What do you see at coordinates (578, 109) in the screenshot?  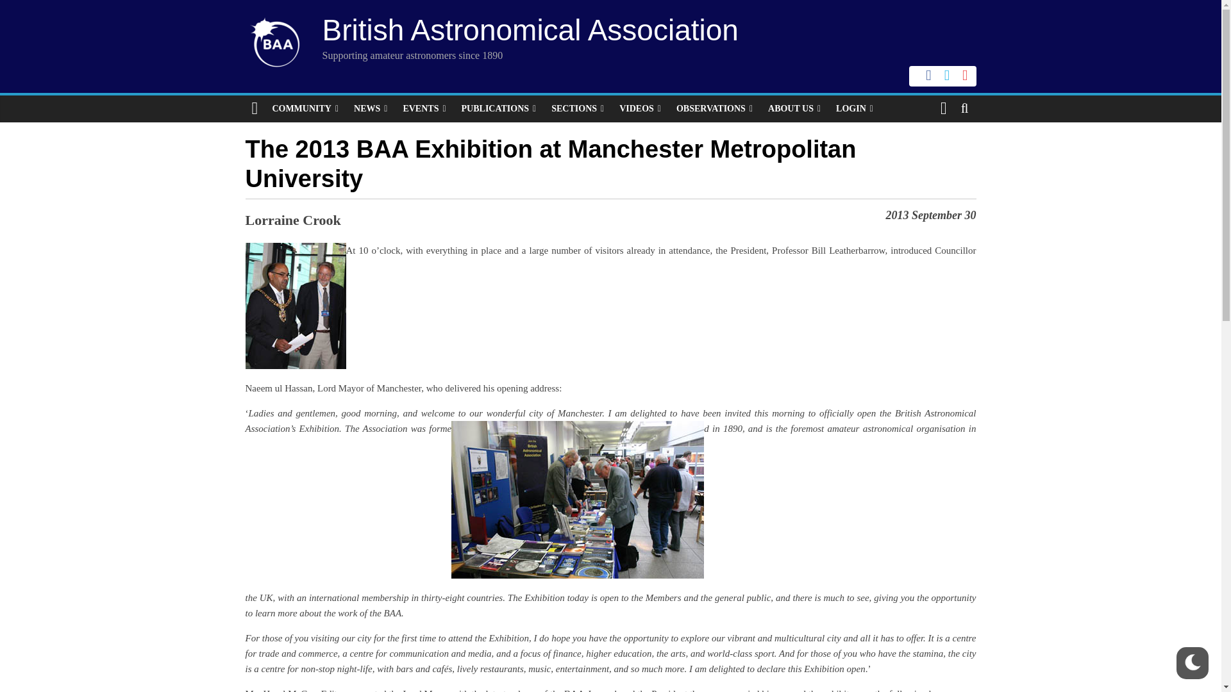 I see `SECTIONS` at bounding box center [578, 109].